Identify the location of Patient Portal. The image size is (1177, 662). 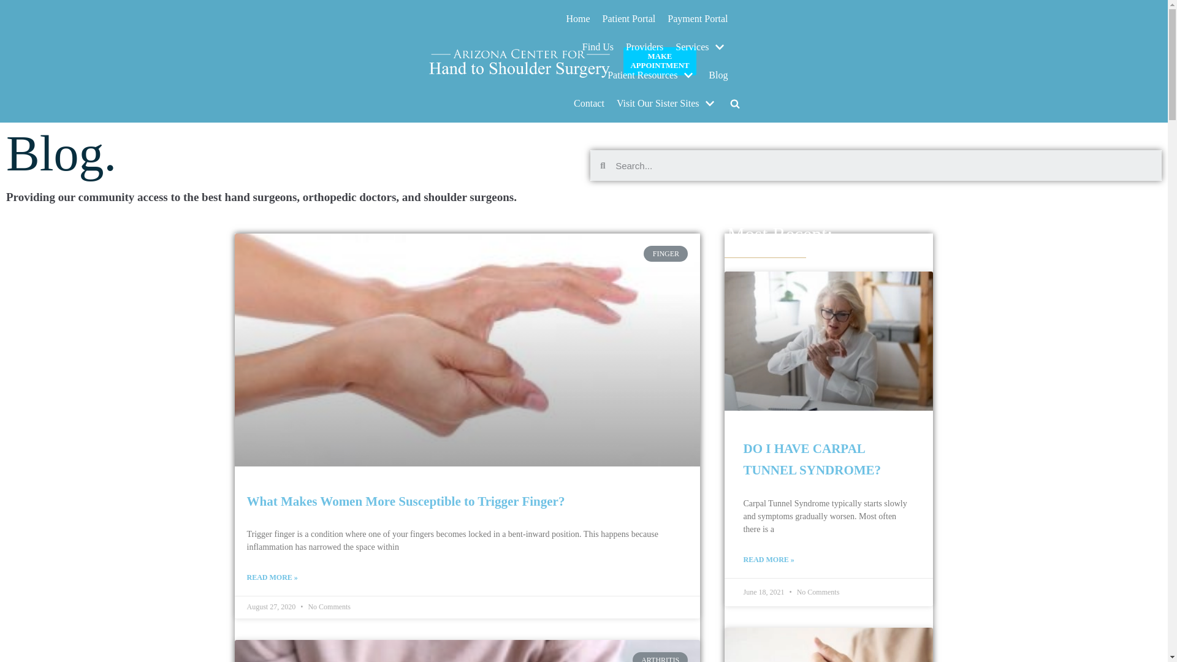
(629, 19).